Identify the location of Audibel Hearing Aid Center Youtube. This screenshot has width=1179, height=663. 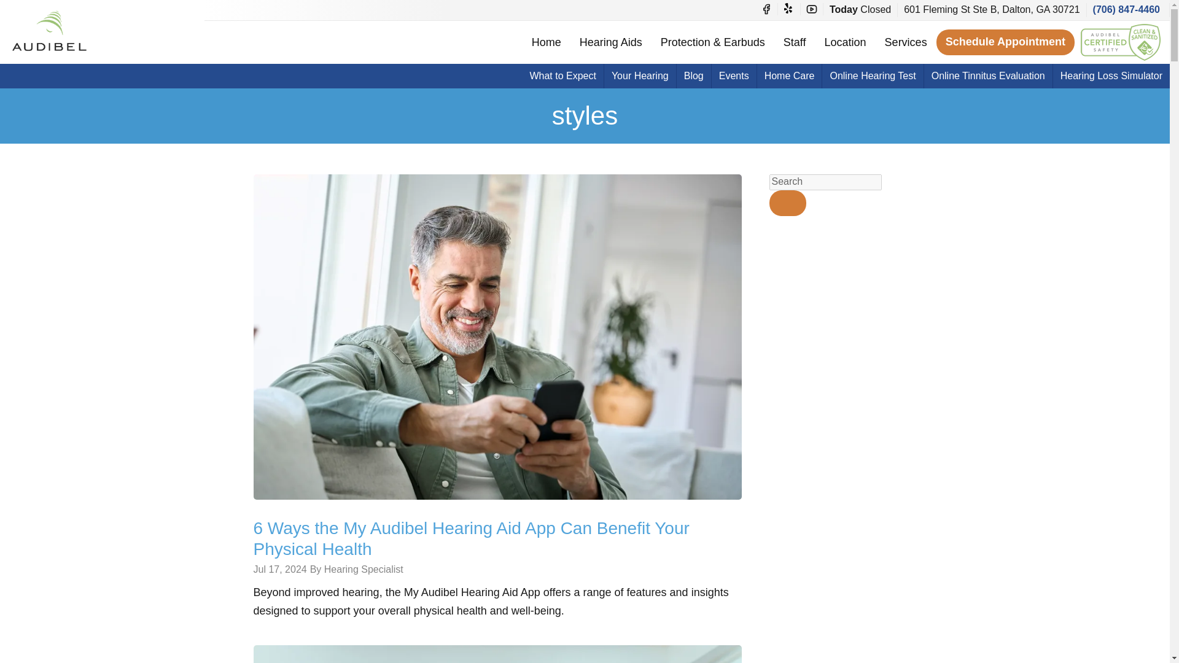
(812, 9).